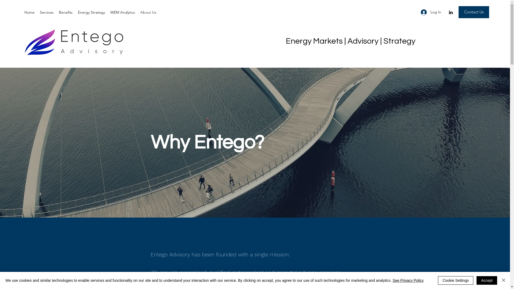 This screenshot has width=514, height=289. Describe the element at coordinates (431, 12) in the screenshot. I see `Log In` at that location.